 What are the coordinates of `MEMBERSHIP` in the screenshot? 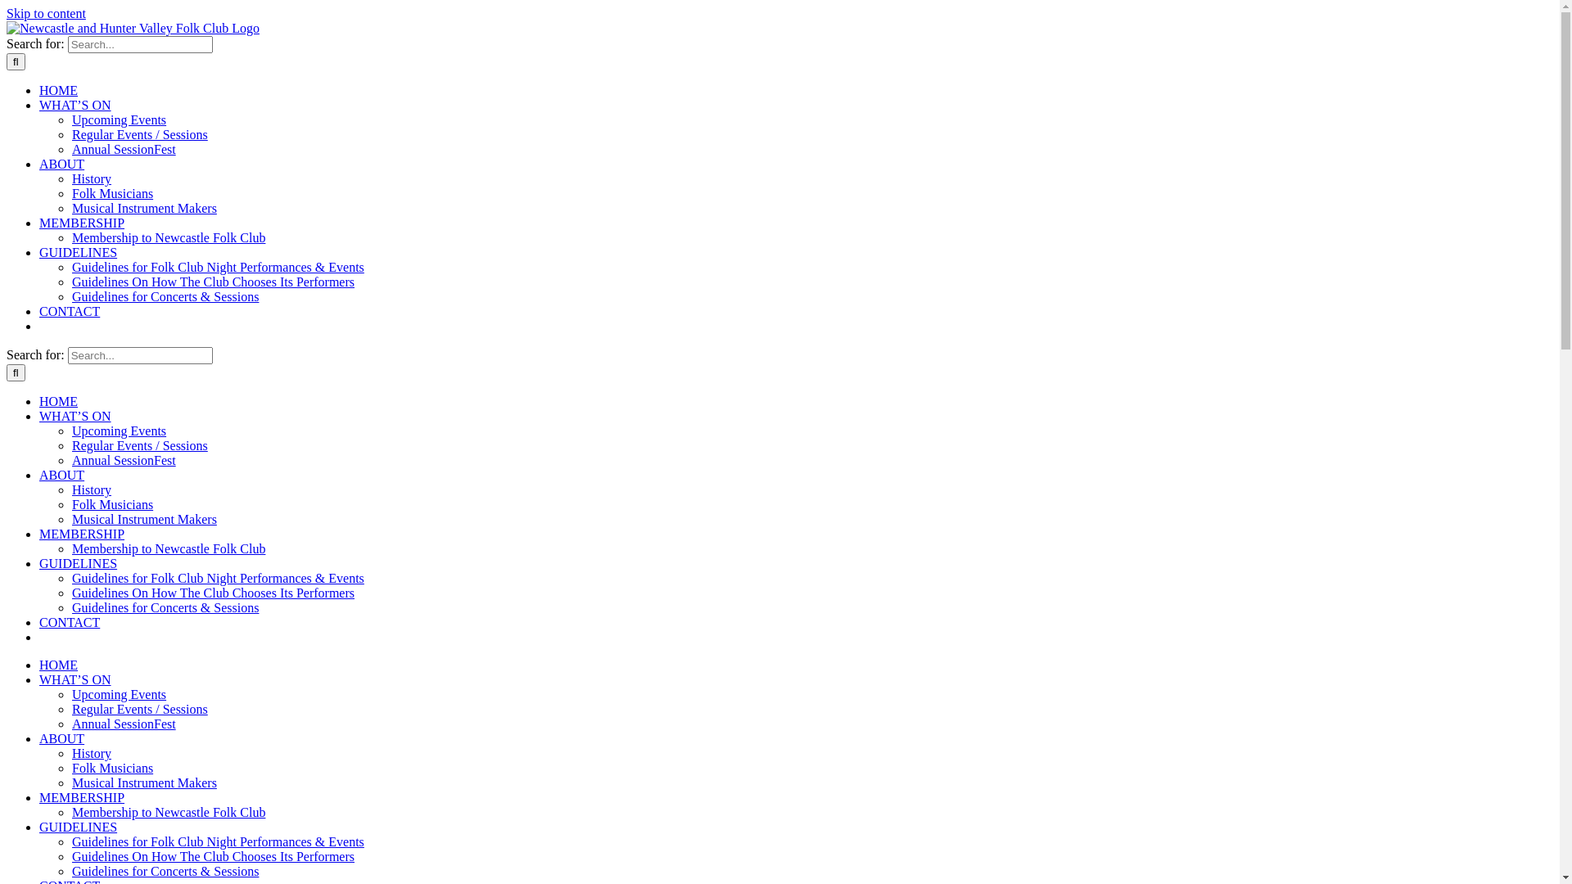 It's located at (82, 223).